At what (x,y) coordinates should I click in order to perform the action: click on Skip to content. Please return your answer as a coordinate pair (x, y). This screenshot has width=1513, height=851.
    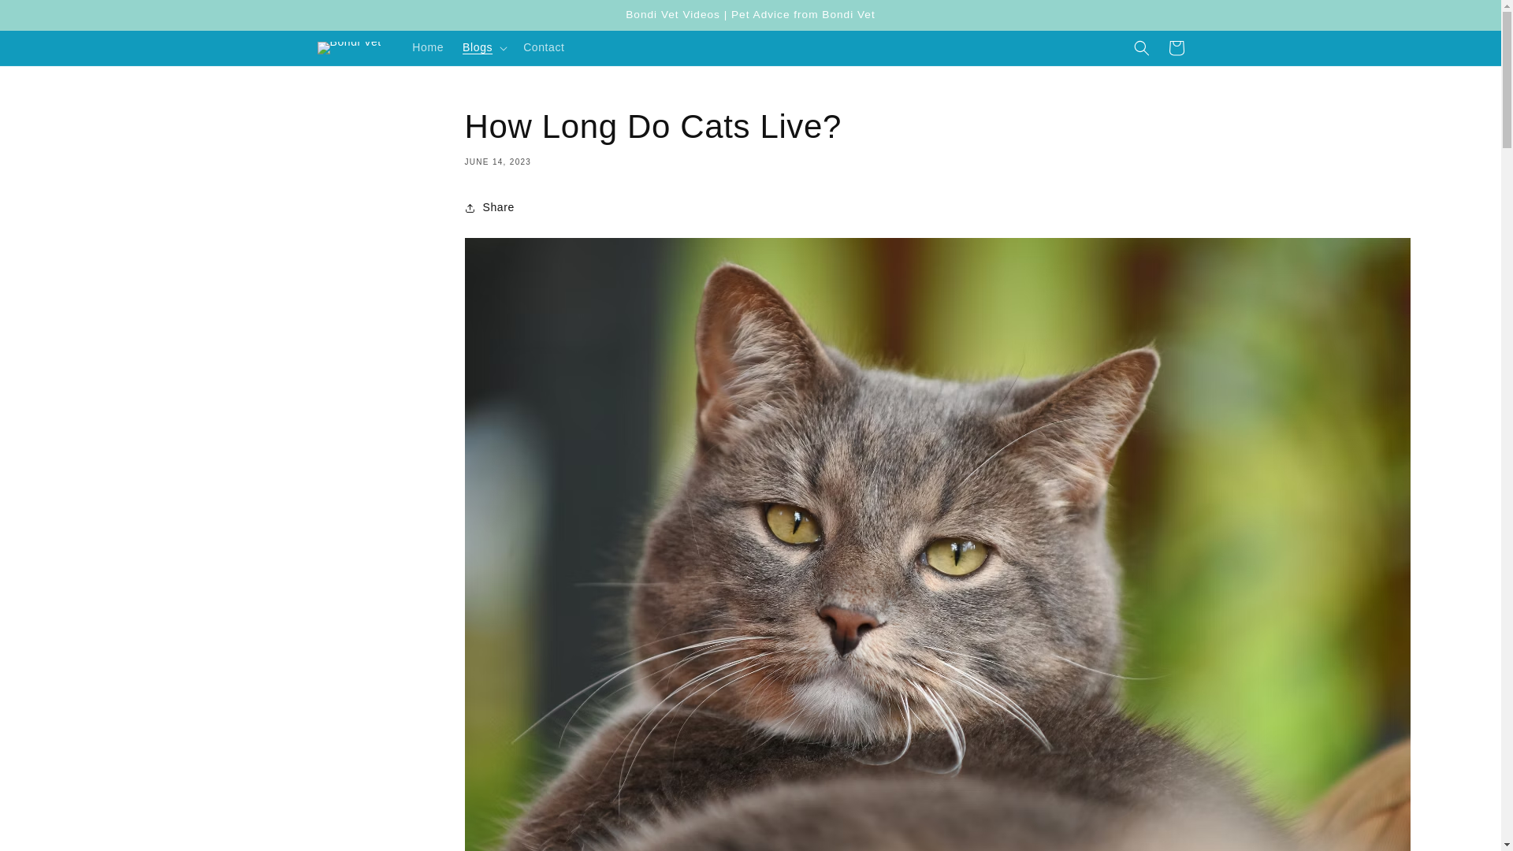
    Looking at the image, I should click on (47, 18).